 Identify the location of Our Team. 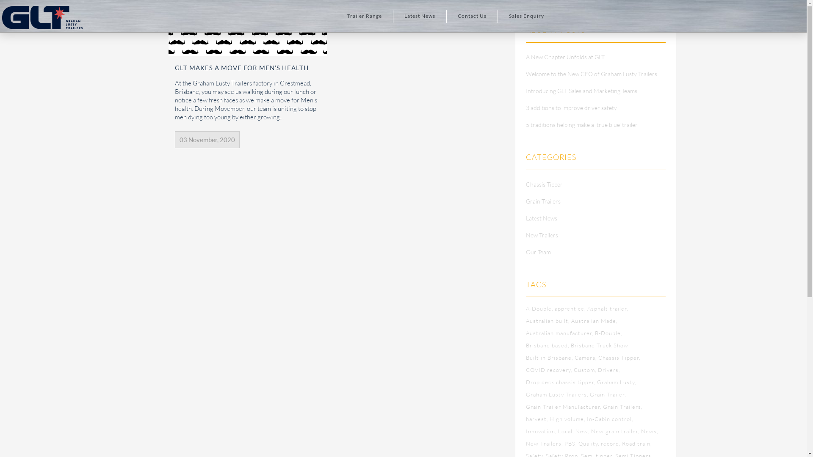
(539, 252).